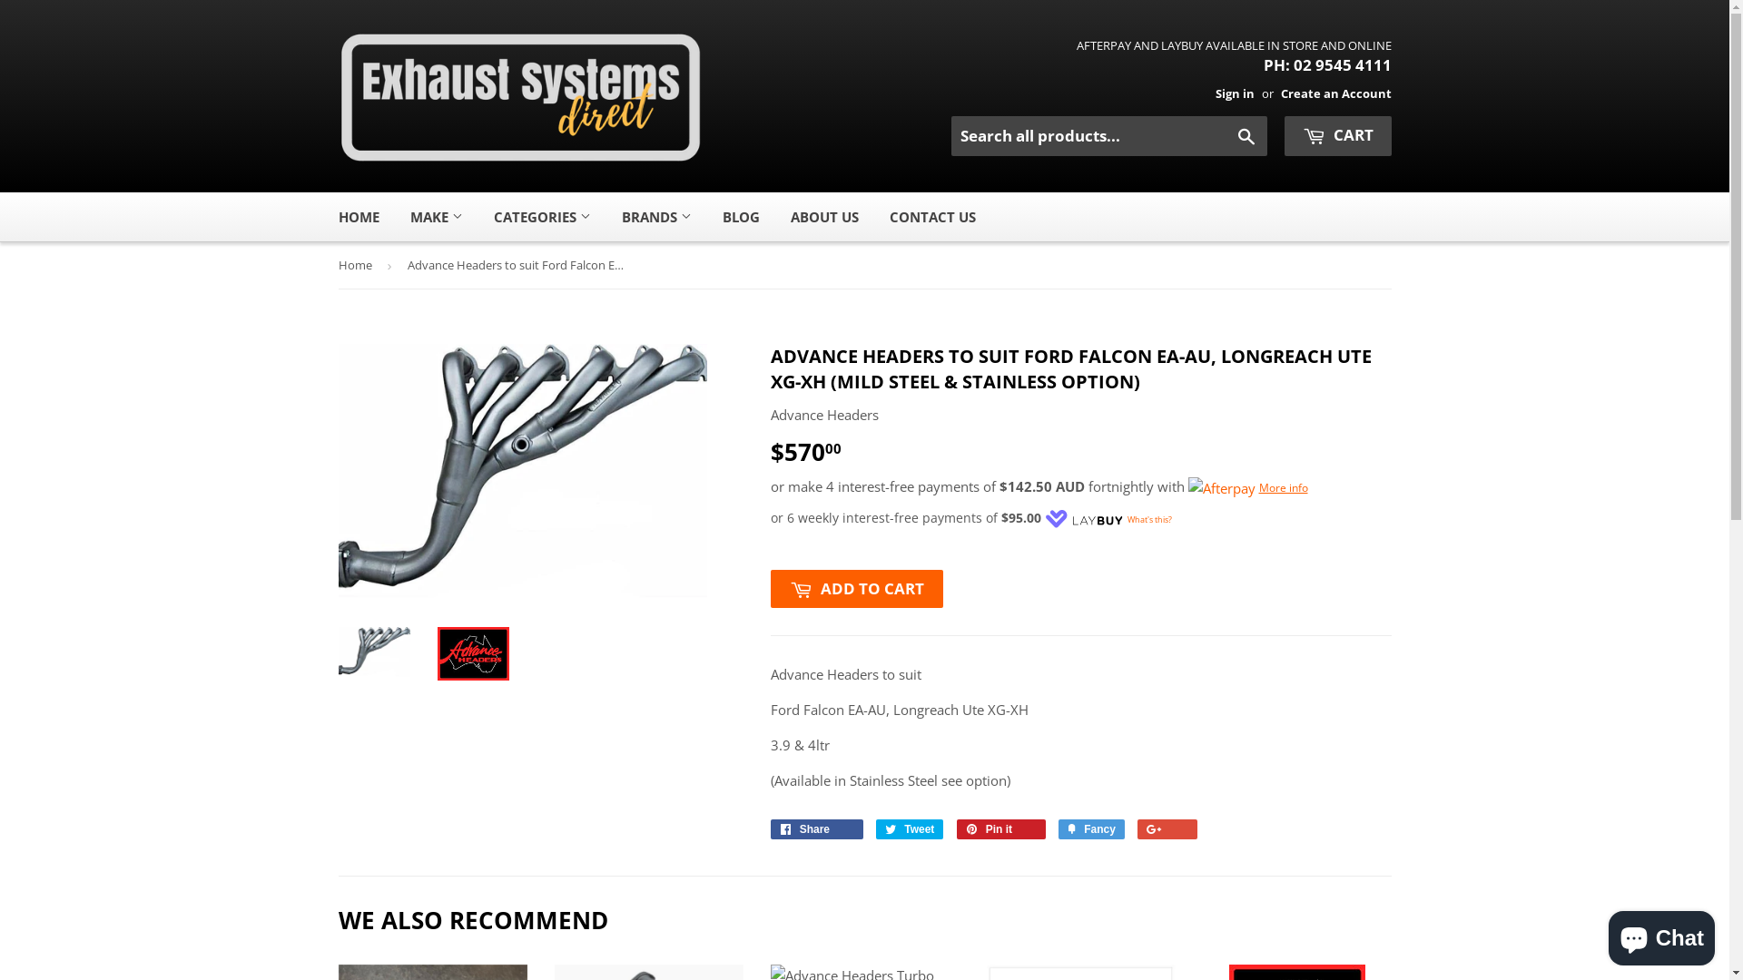 The width and height of the screenshot is (1743, 980). What do you see at coordinates (1149, 519) in the screenshot?
I see `What's this?` at bounding box center [1149, 519].